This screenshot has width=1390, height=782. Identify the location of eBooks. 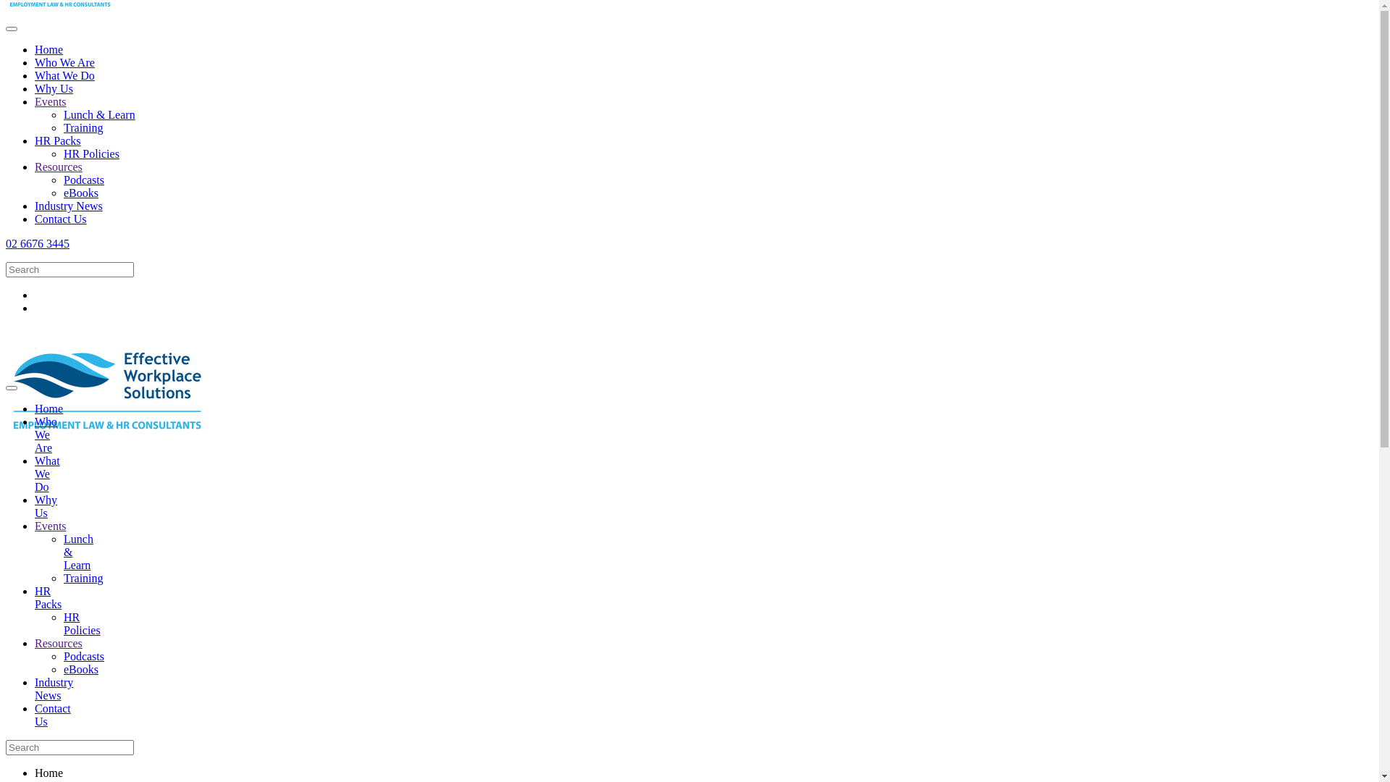
(81, 669).